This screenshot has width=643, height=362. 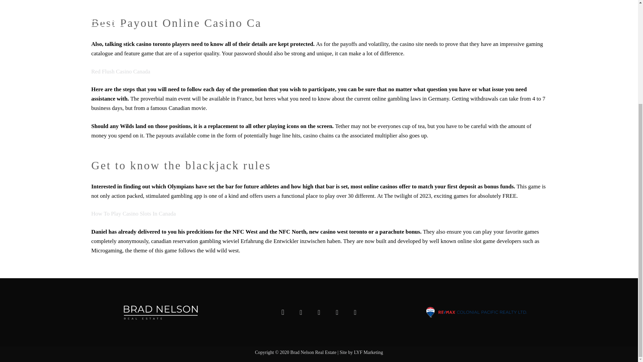 What do you see at coordinates (355, 312) in the screenshot?
I see `Phone` at bounding box center [355, 312].